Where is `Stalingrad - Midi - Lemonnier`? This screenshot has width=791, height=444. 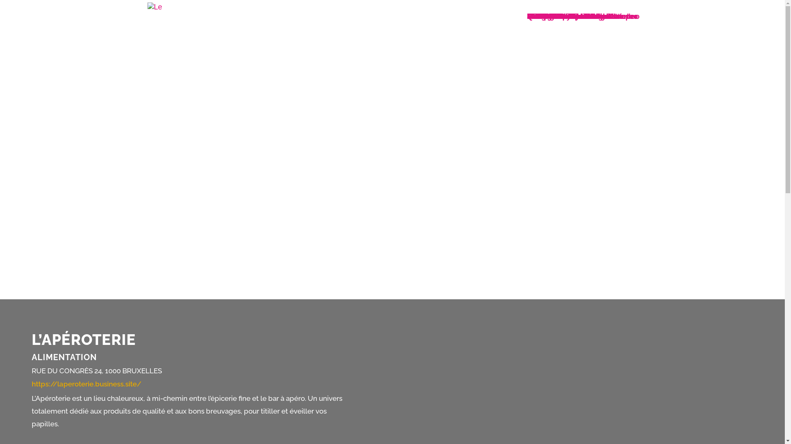
Stalingrad - Midi - Lemonnier is located at coordinates (578, 16).